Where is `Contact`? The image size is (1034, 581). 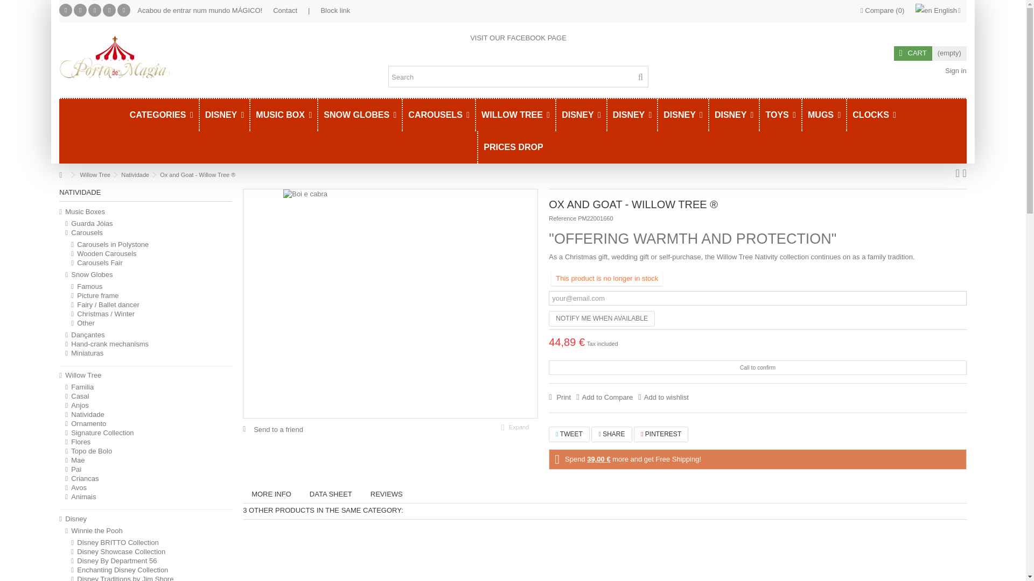
Contact is located at coordinates (285, 10).